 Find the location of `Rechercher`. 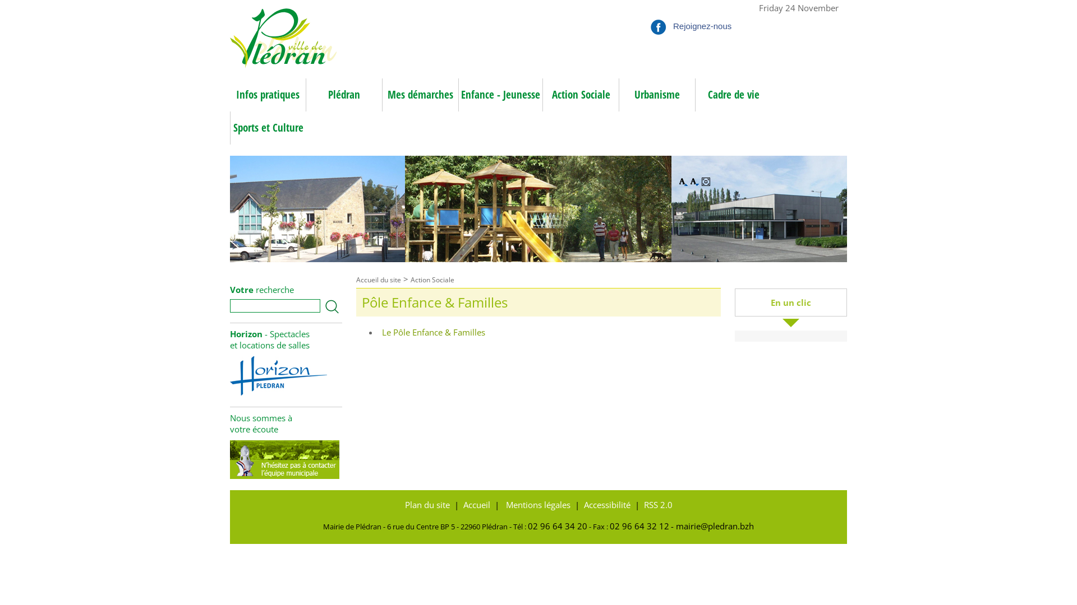

Rechercher is located at coordinates (332, 308).